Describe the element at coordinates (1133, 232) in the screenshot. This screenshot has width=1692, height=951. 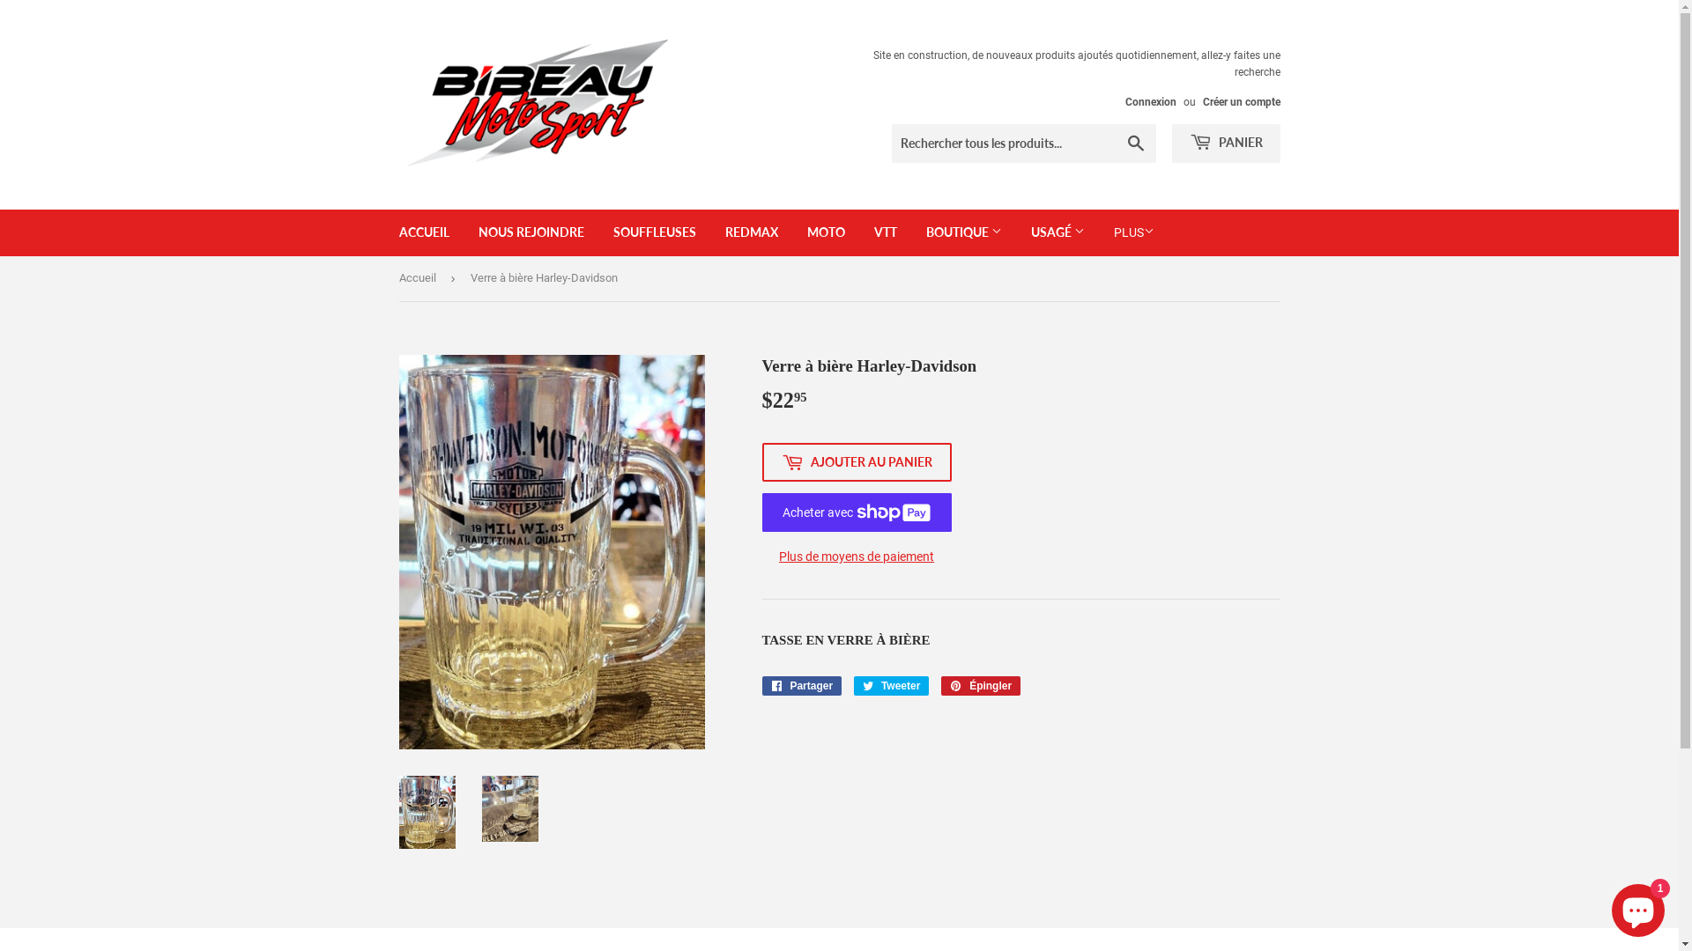
I see `PLUS` at that location.